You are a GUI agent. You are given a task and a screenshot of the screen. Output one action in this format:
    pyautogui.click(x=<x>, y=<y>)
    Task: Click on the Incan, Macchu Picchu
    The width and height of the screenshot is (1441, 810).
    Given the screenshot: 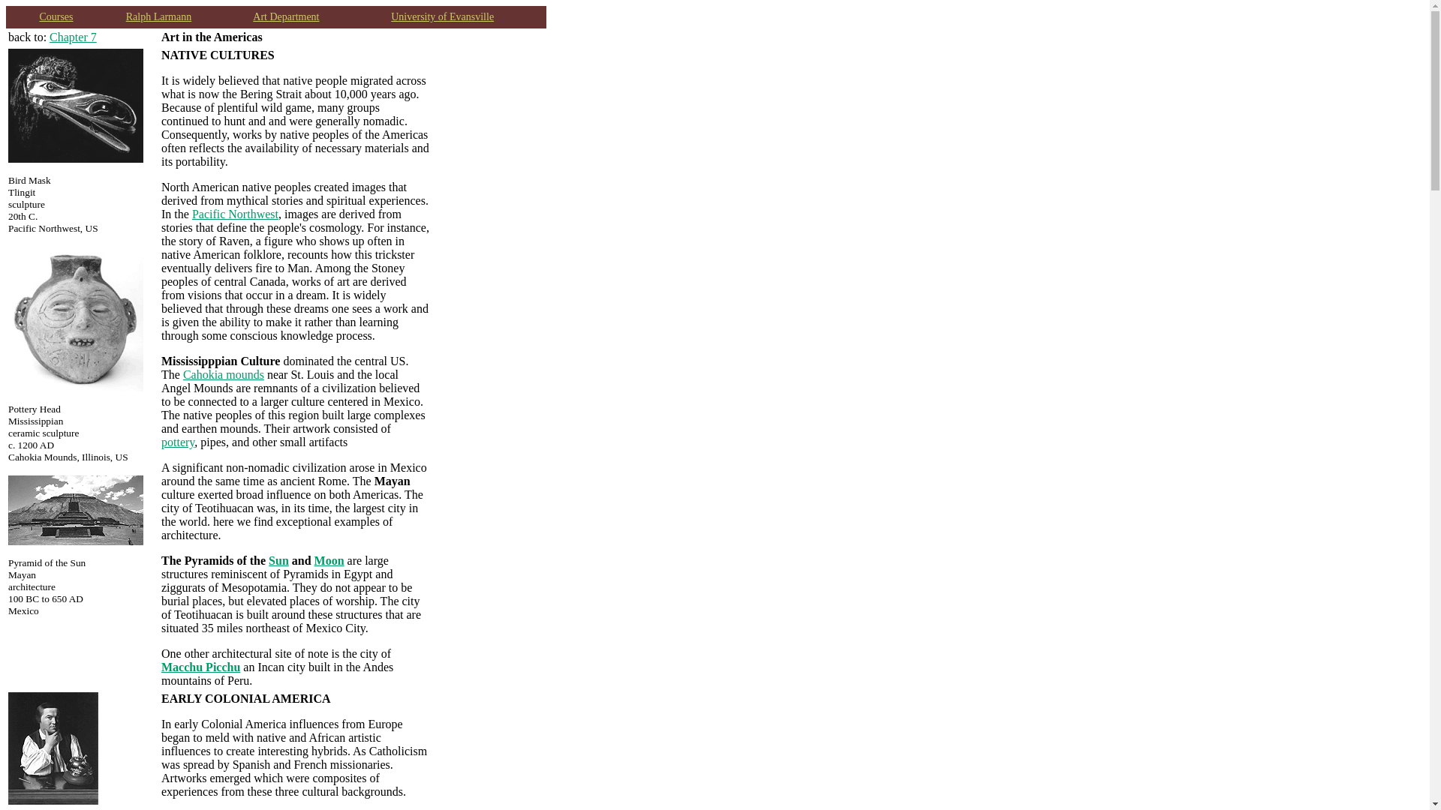 What is the action you would take?
    pyautogui.click(x=201, y=667)
    